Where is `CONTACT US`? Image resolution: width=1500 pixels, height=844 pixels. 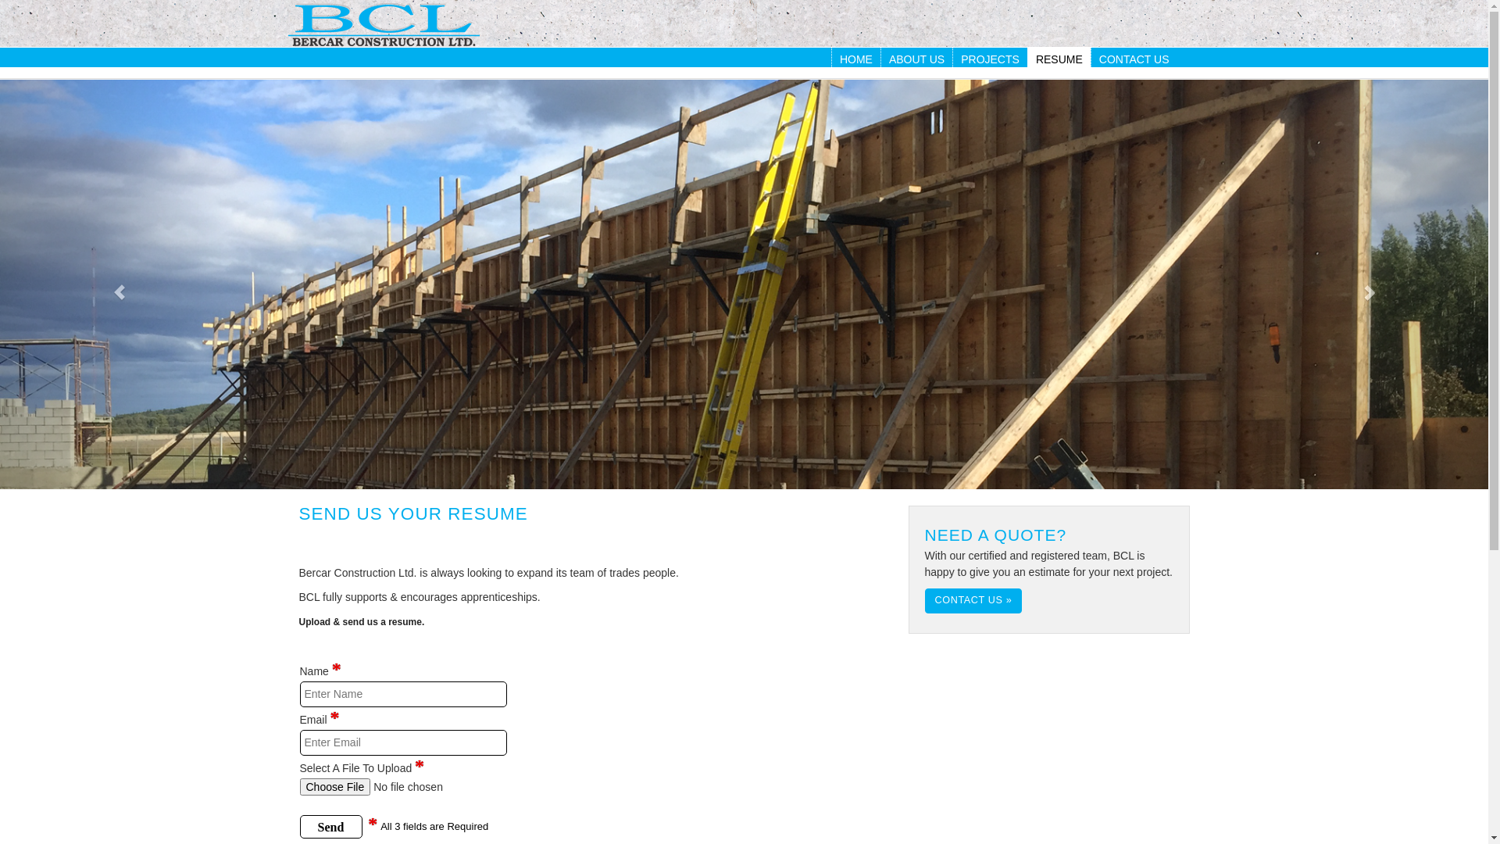 CONTACT US is located at coordinates (1134, 59).